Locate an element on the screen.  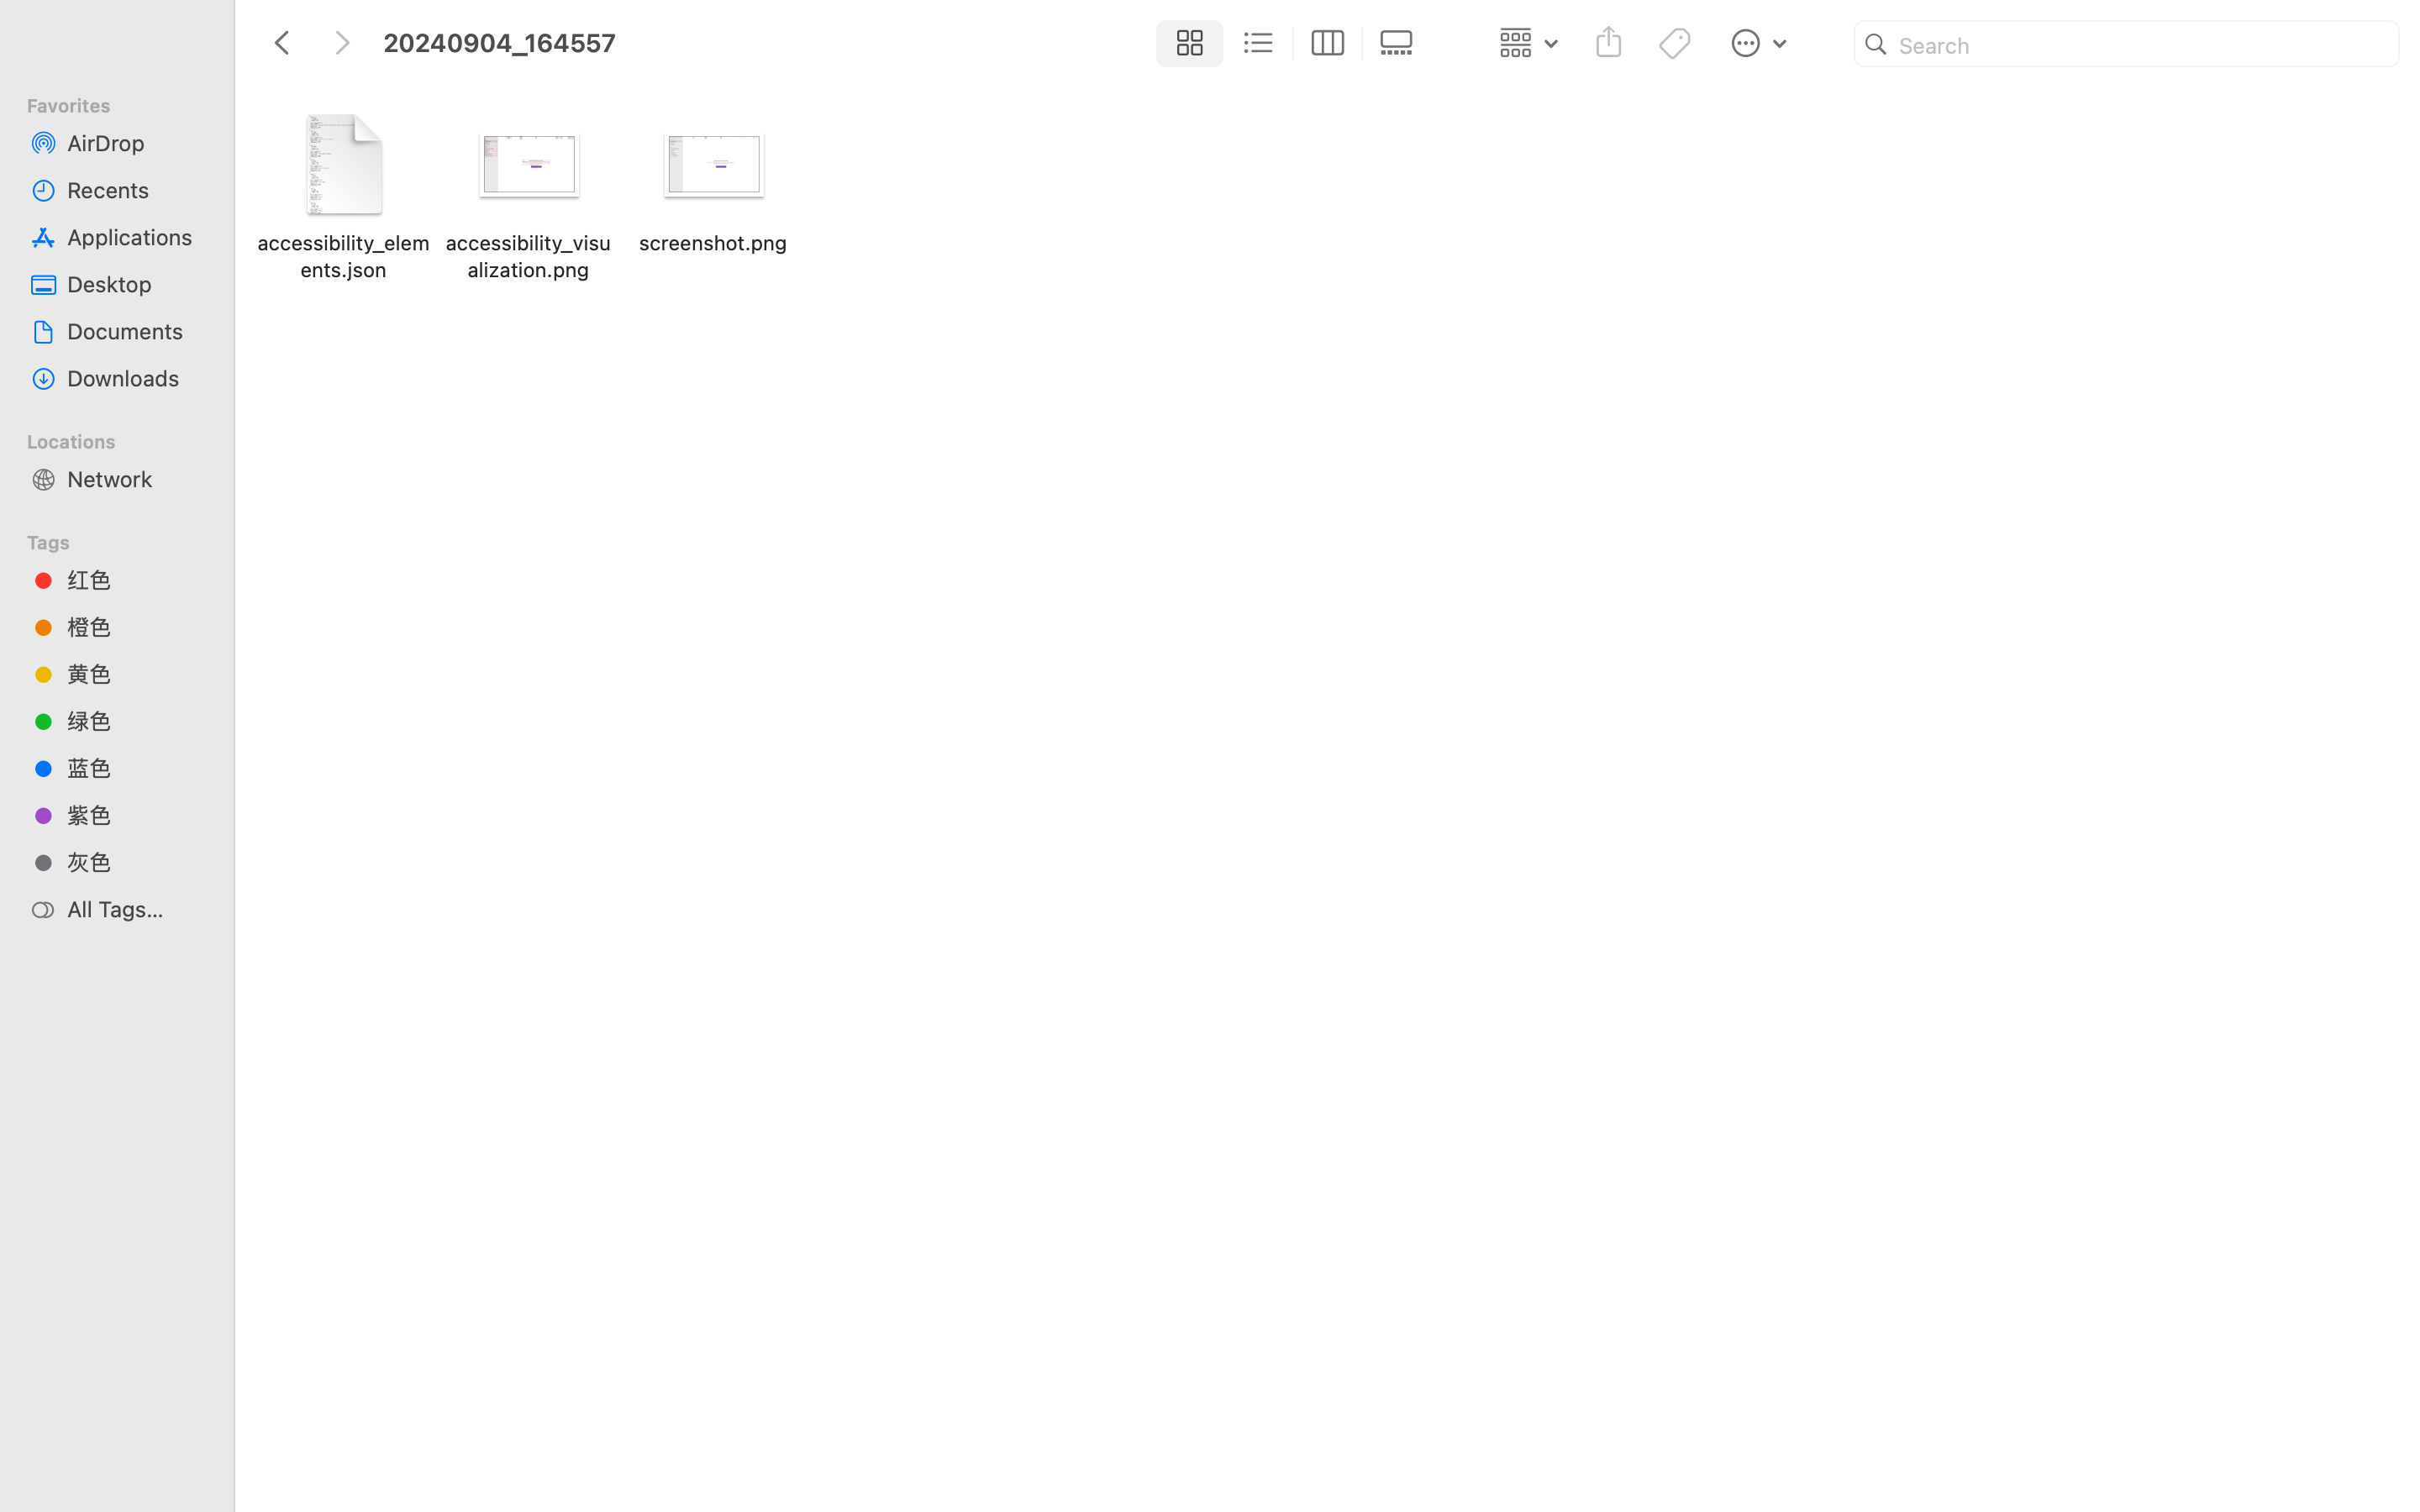
0 is located at coordinates (1402, 44).